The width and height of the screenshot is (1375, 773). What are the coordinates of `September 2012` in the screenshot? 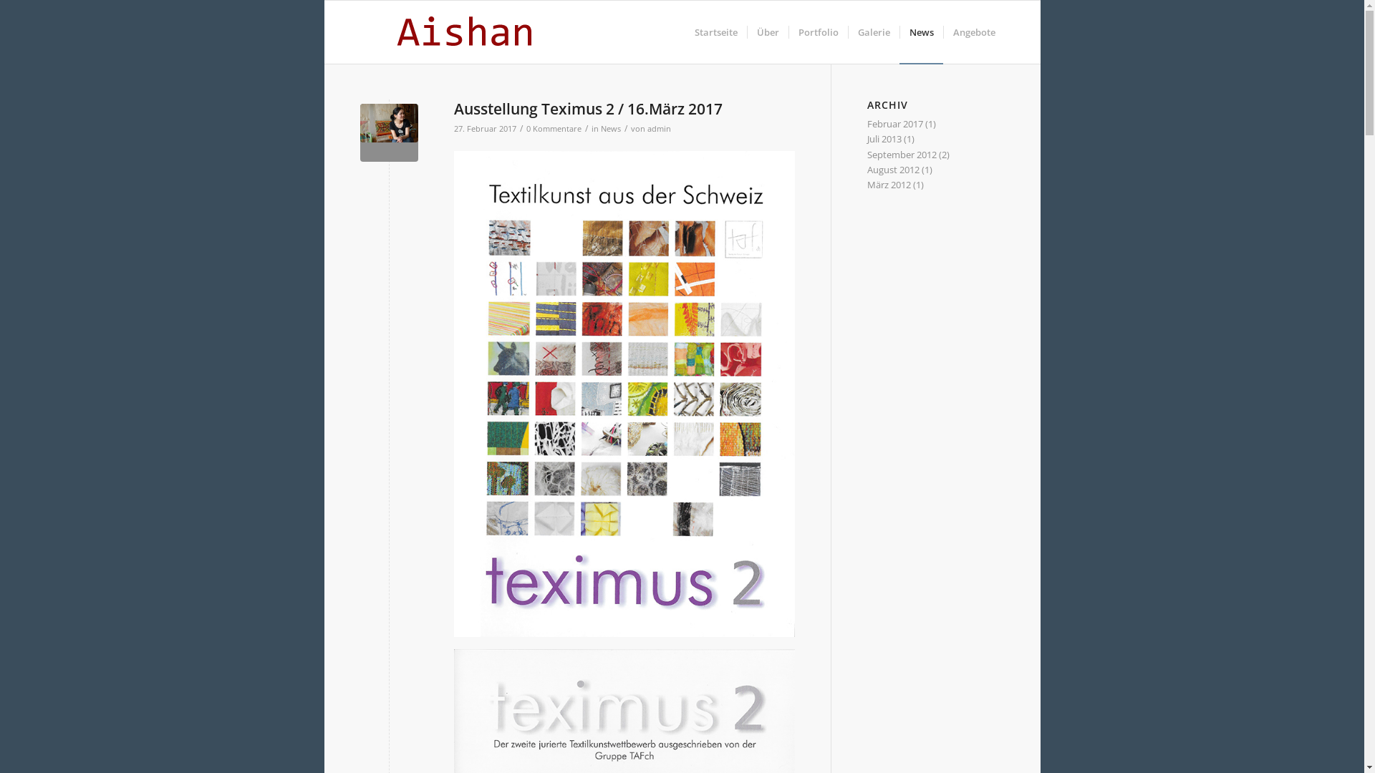 It's located at (901, 155).